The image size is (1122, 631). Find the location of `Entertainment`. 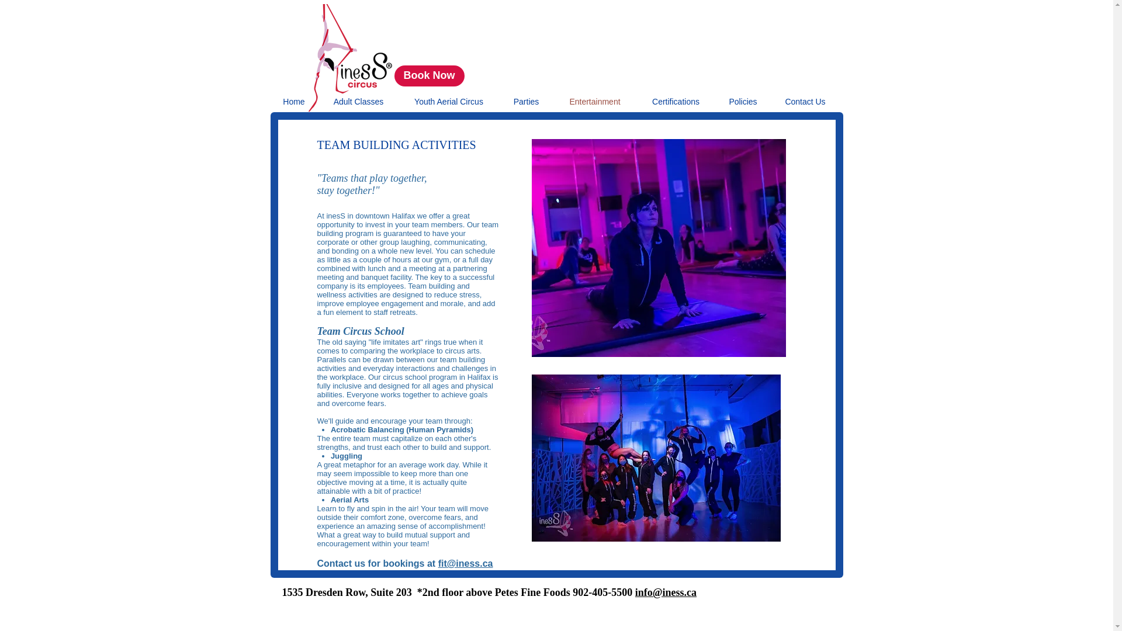

Entertainment is located at coordinates (594, 102).